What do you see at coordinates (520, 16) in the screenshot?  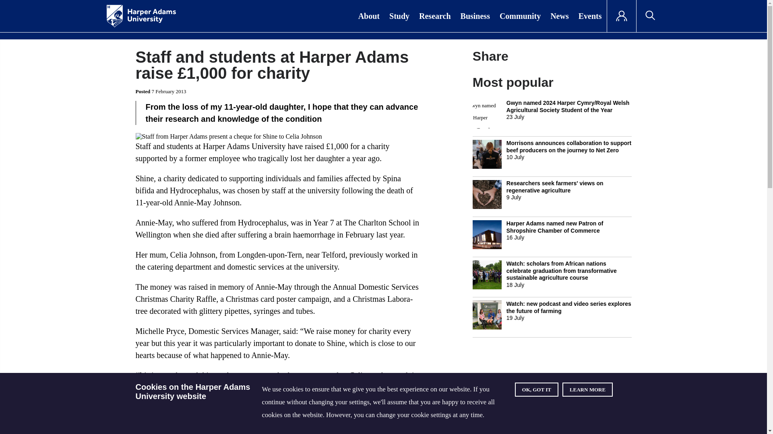 I see `Community` at bounding box center [520, 16].